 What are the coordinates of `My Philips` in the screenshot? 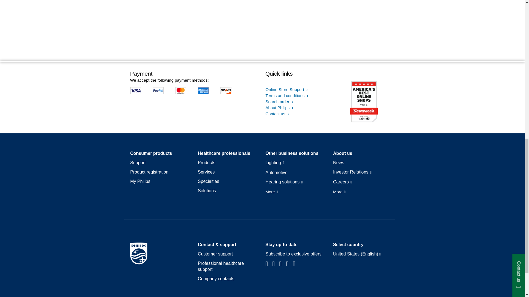 It's located at (140, 182).